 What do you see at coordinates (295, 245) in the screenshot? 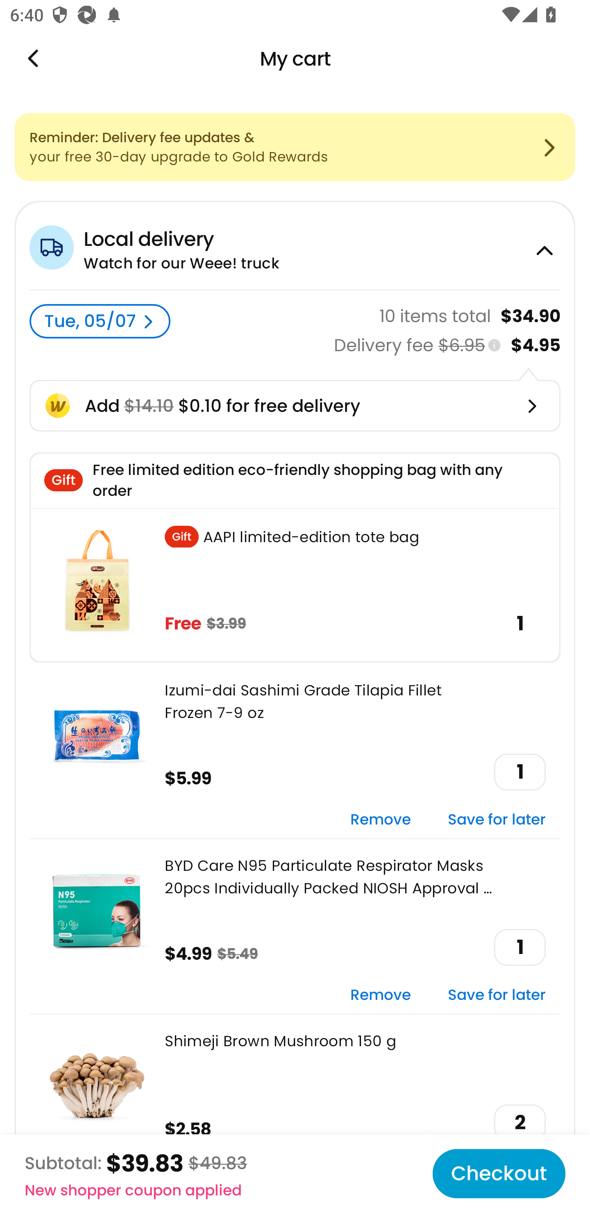
I see `Local delivery Watch for our Weee! truck` at bounding box center [295, 245].